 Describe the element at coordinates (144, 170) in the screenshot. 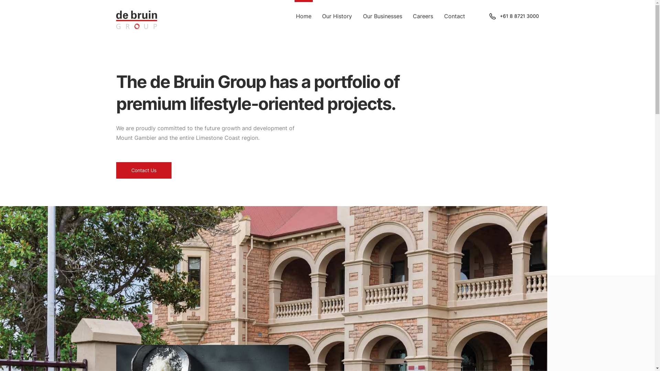

I see `Contact Us` at that location.